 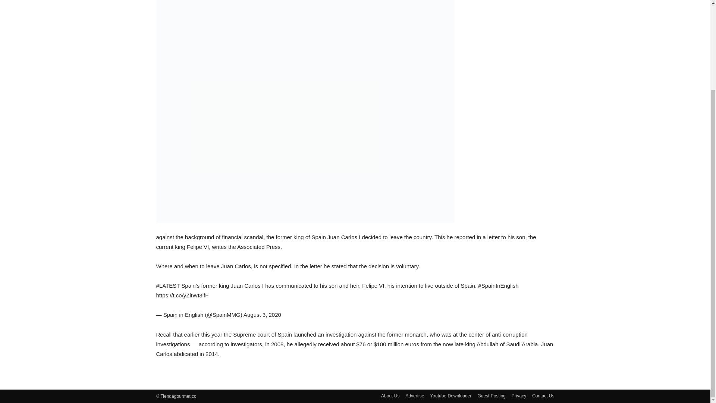 I want to click on Privacy, so click(x=519, y=396).